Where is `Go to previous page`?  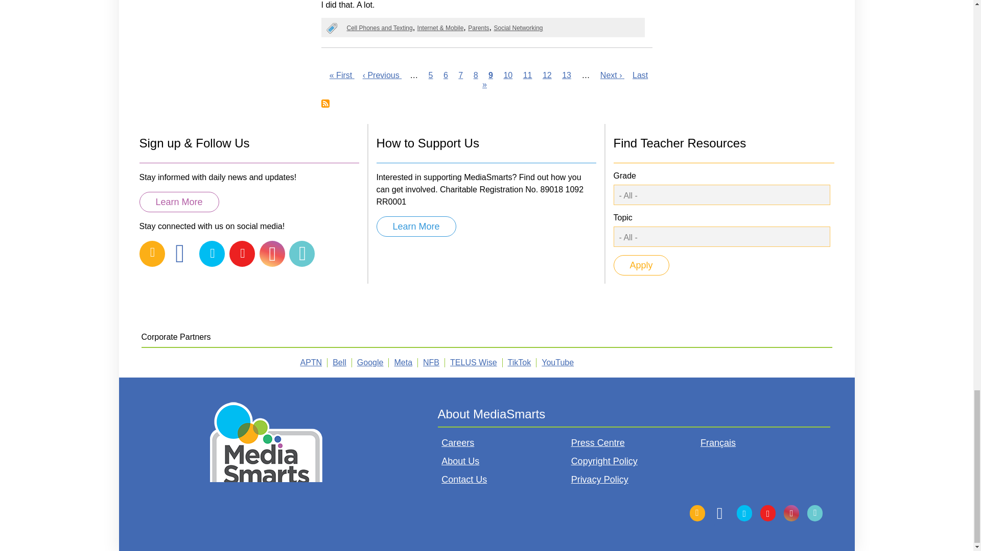 Go to previous page is located at coordinates (382, 75).